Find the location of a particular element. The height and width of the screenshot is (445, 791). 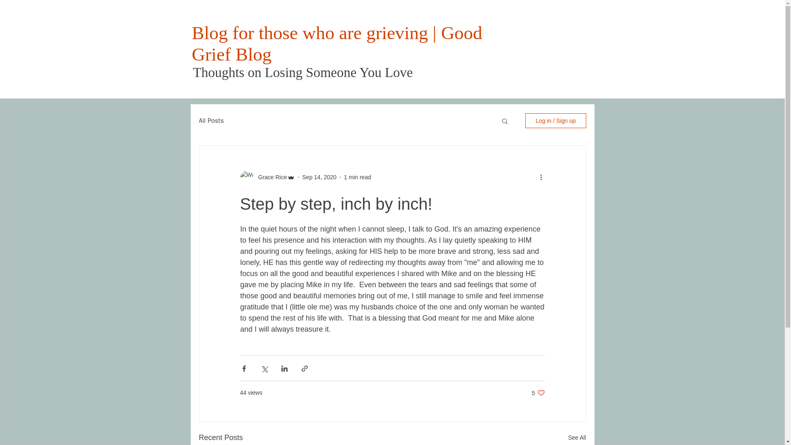

Sep 14, 2020 is located at coordinates (319, 177).